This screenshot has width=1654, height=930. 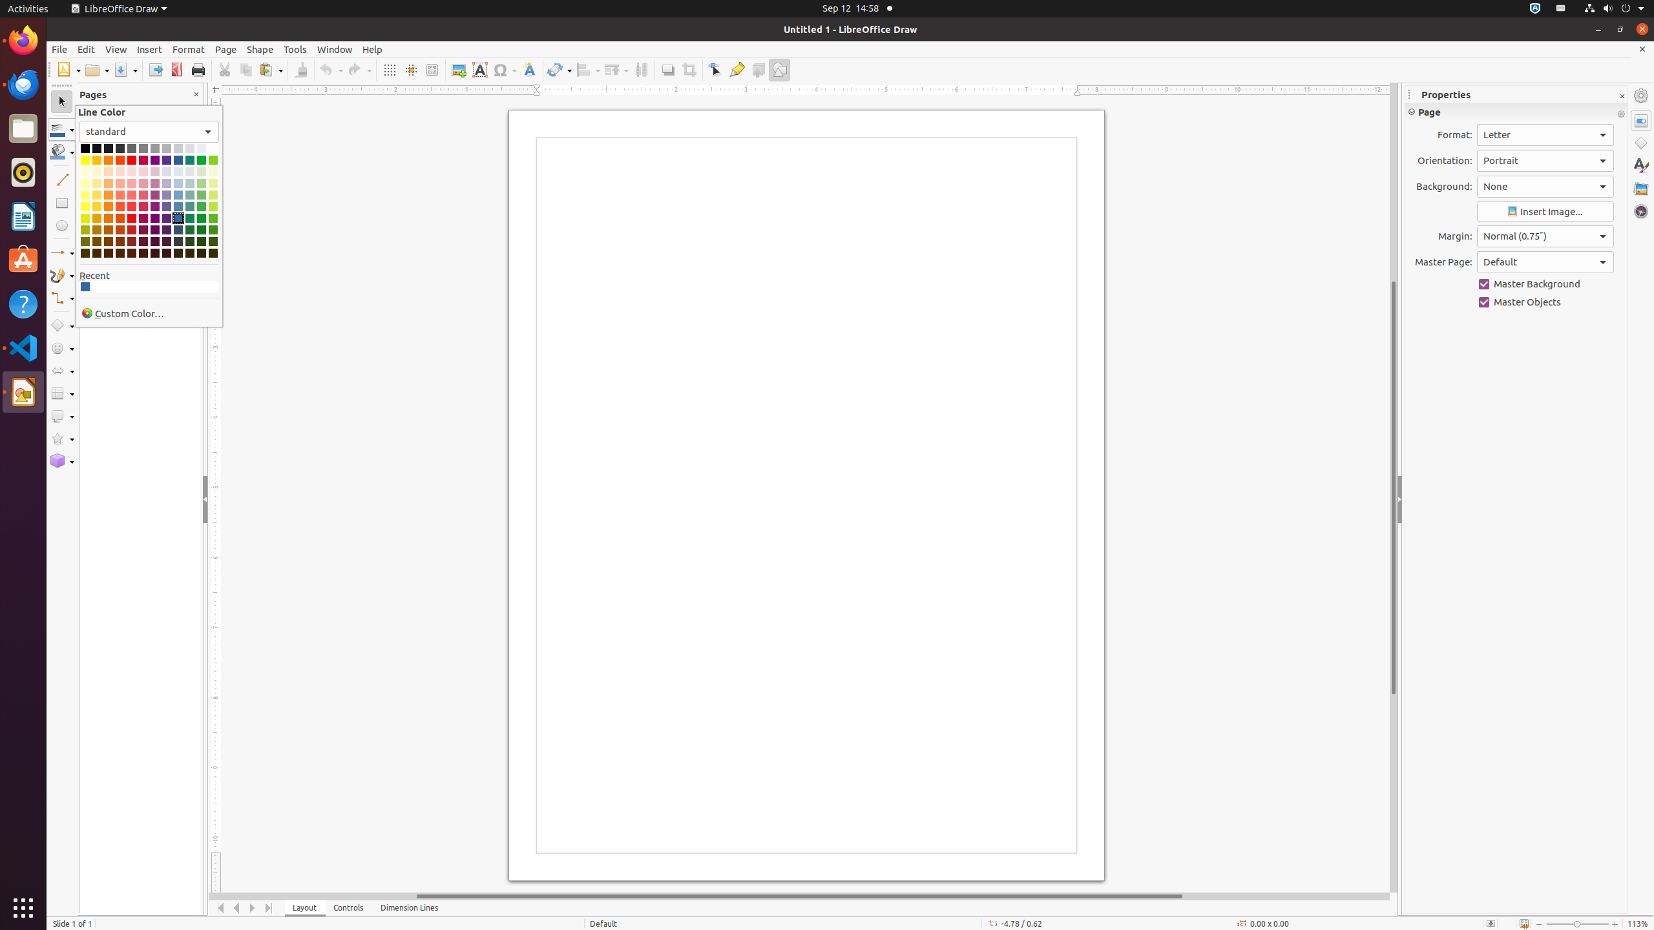 I want to click on Dark Lime 3, so click(x=213, y=242).